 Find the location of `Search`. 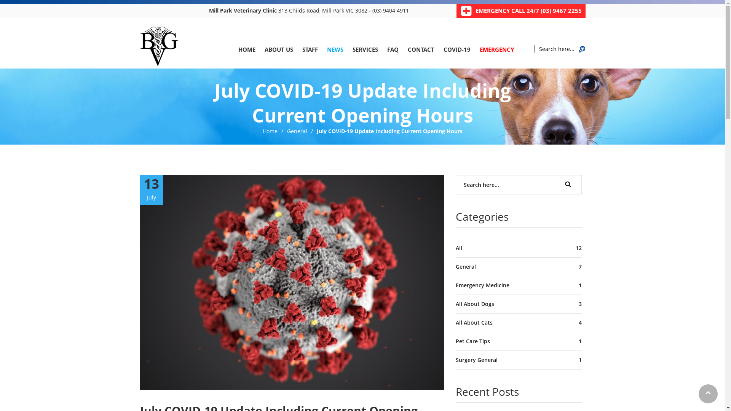

Search is located at coordinates (582, 48).